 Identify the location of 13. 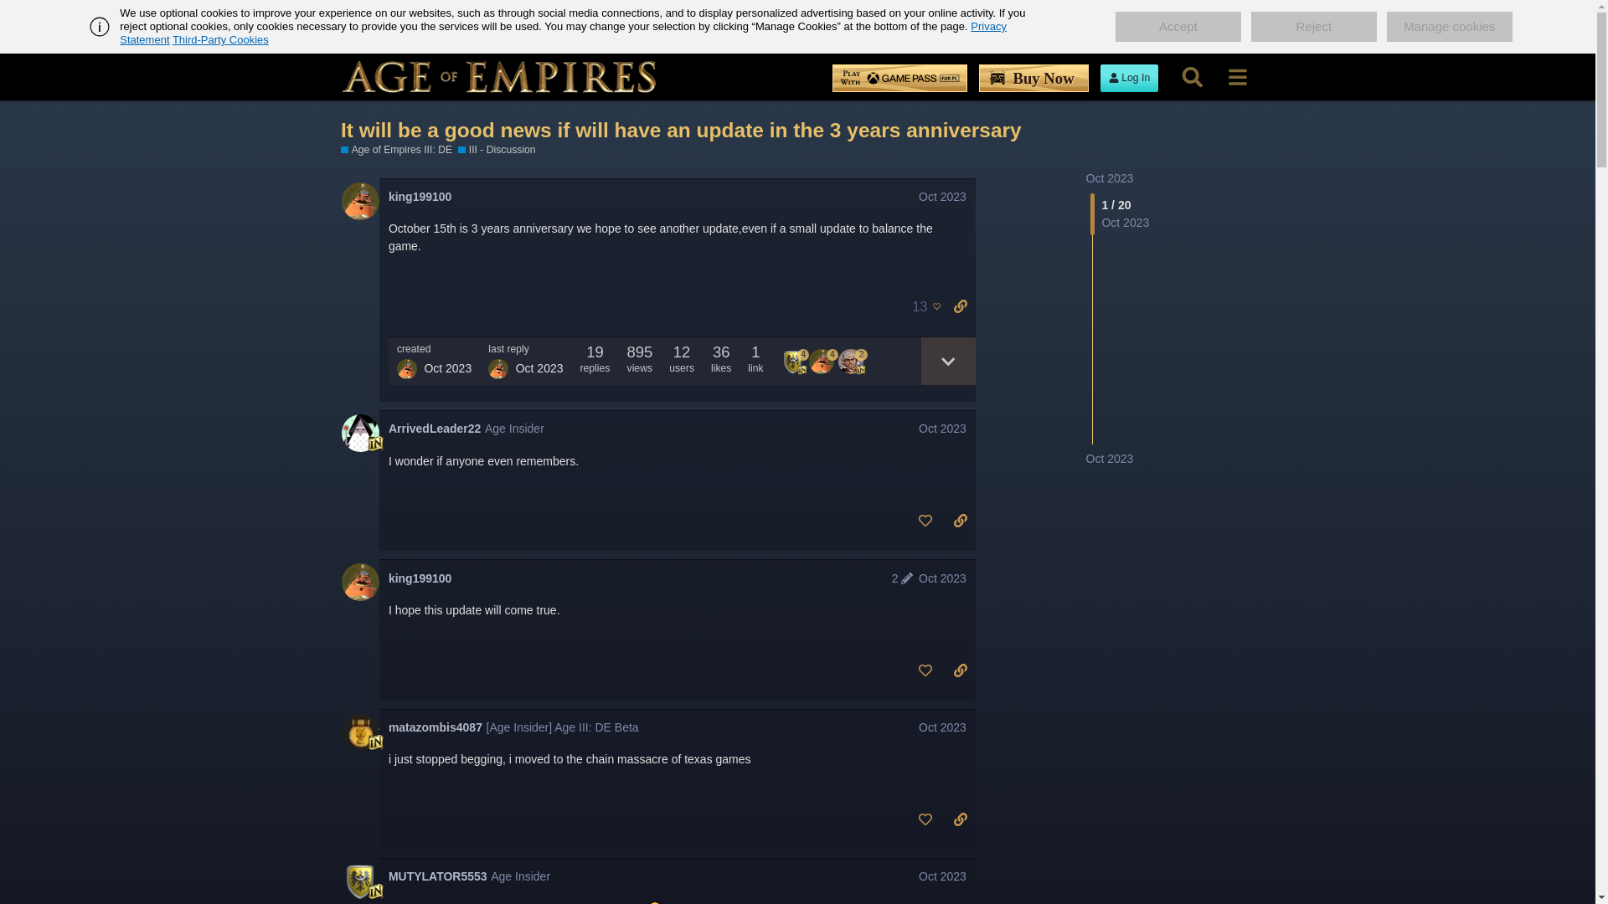
(922, 306).